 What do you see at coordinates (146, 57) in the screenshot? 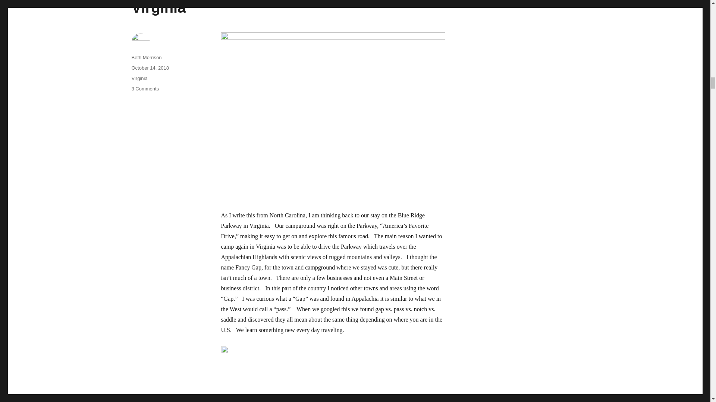
I see `Beth Morrison` at bounding box center [146, 57].